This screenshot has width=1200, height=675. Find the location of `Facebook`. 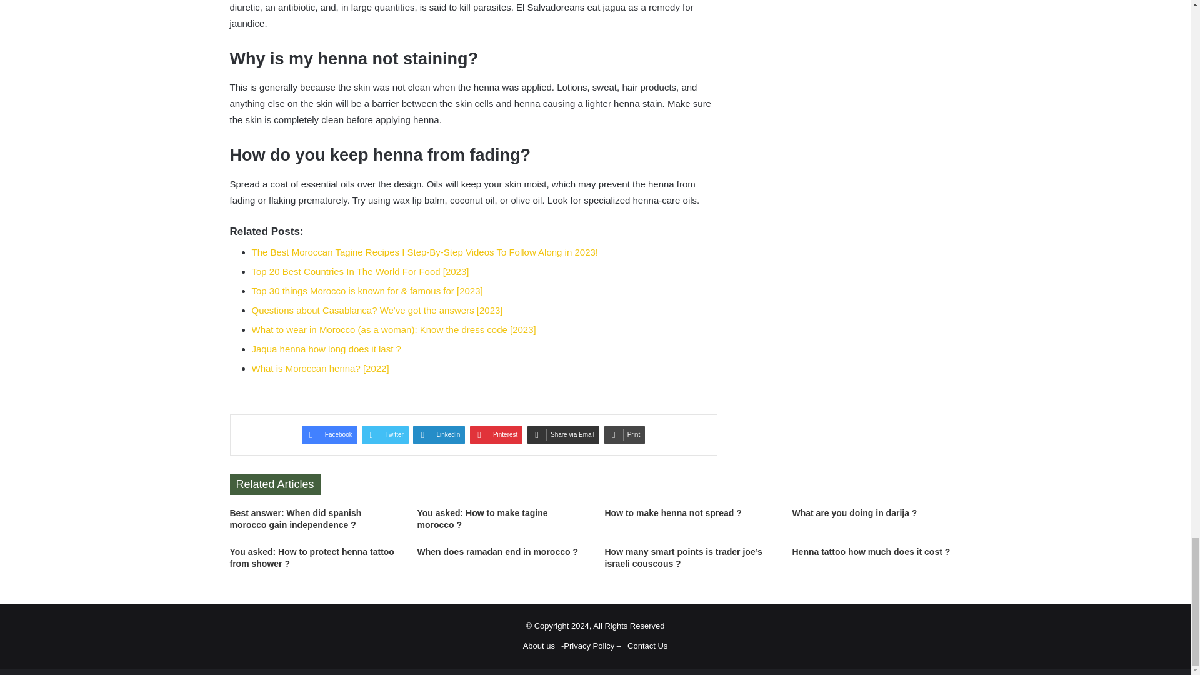

Facebook is located at coordinates (330, 435).